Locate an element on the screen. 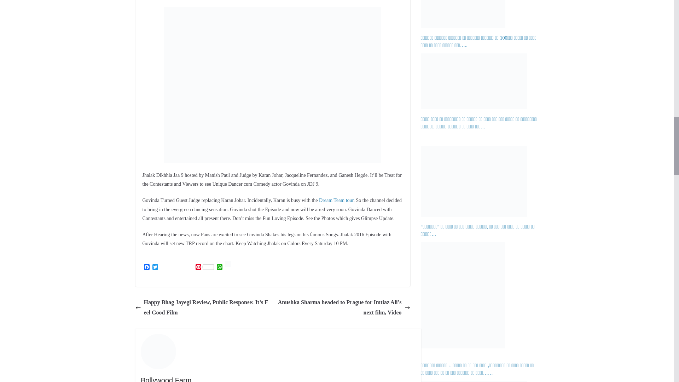 This screenshot has width=679, height=382. Dream Team tour is located at coordinates (336, 200).